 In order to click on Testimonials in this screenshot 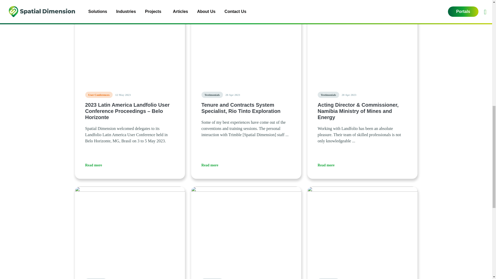, I will do `click(329, 278)`.